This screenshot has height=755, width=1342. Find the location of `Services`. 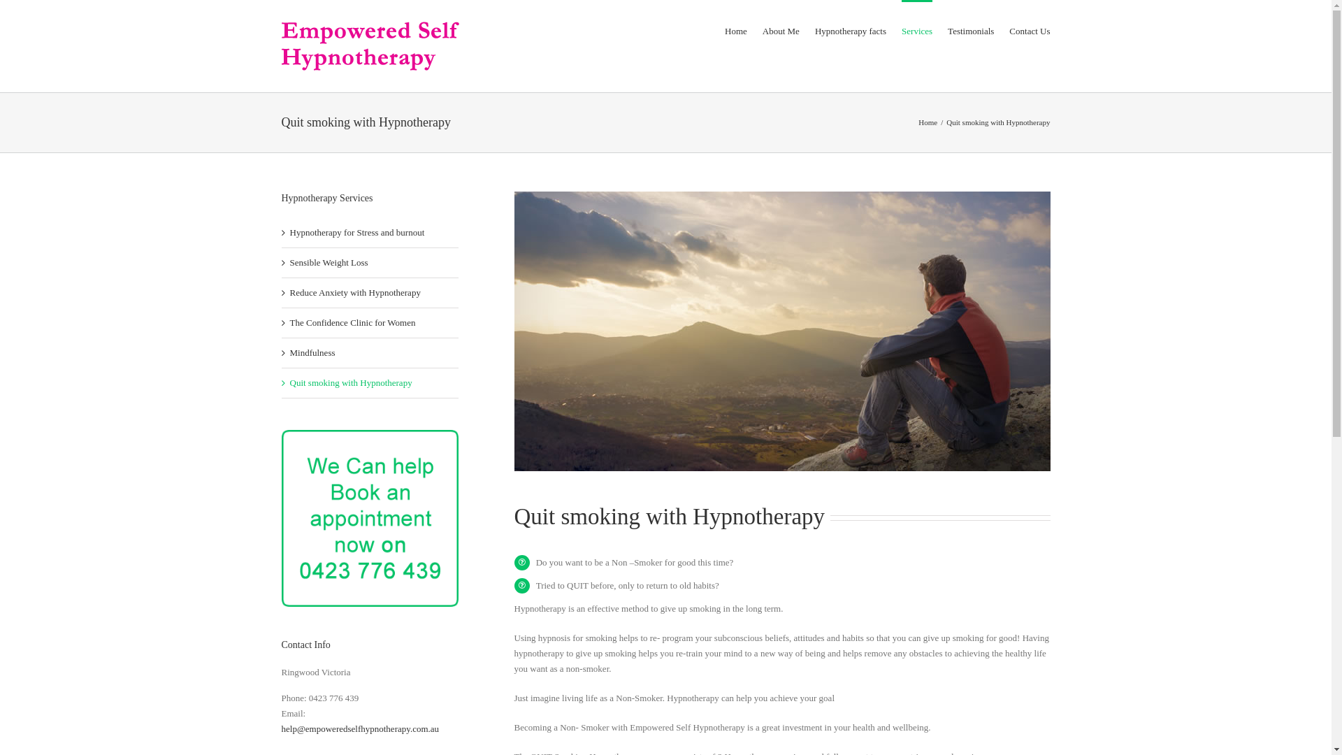

Services is located at coordinates (917, 30).